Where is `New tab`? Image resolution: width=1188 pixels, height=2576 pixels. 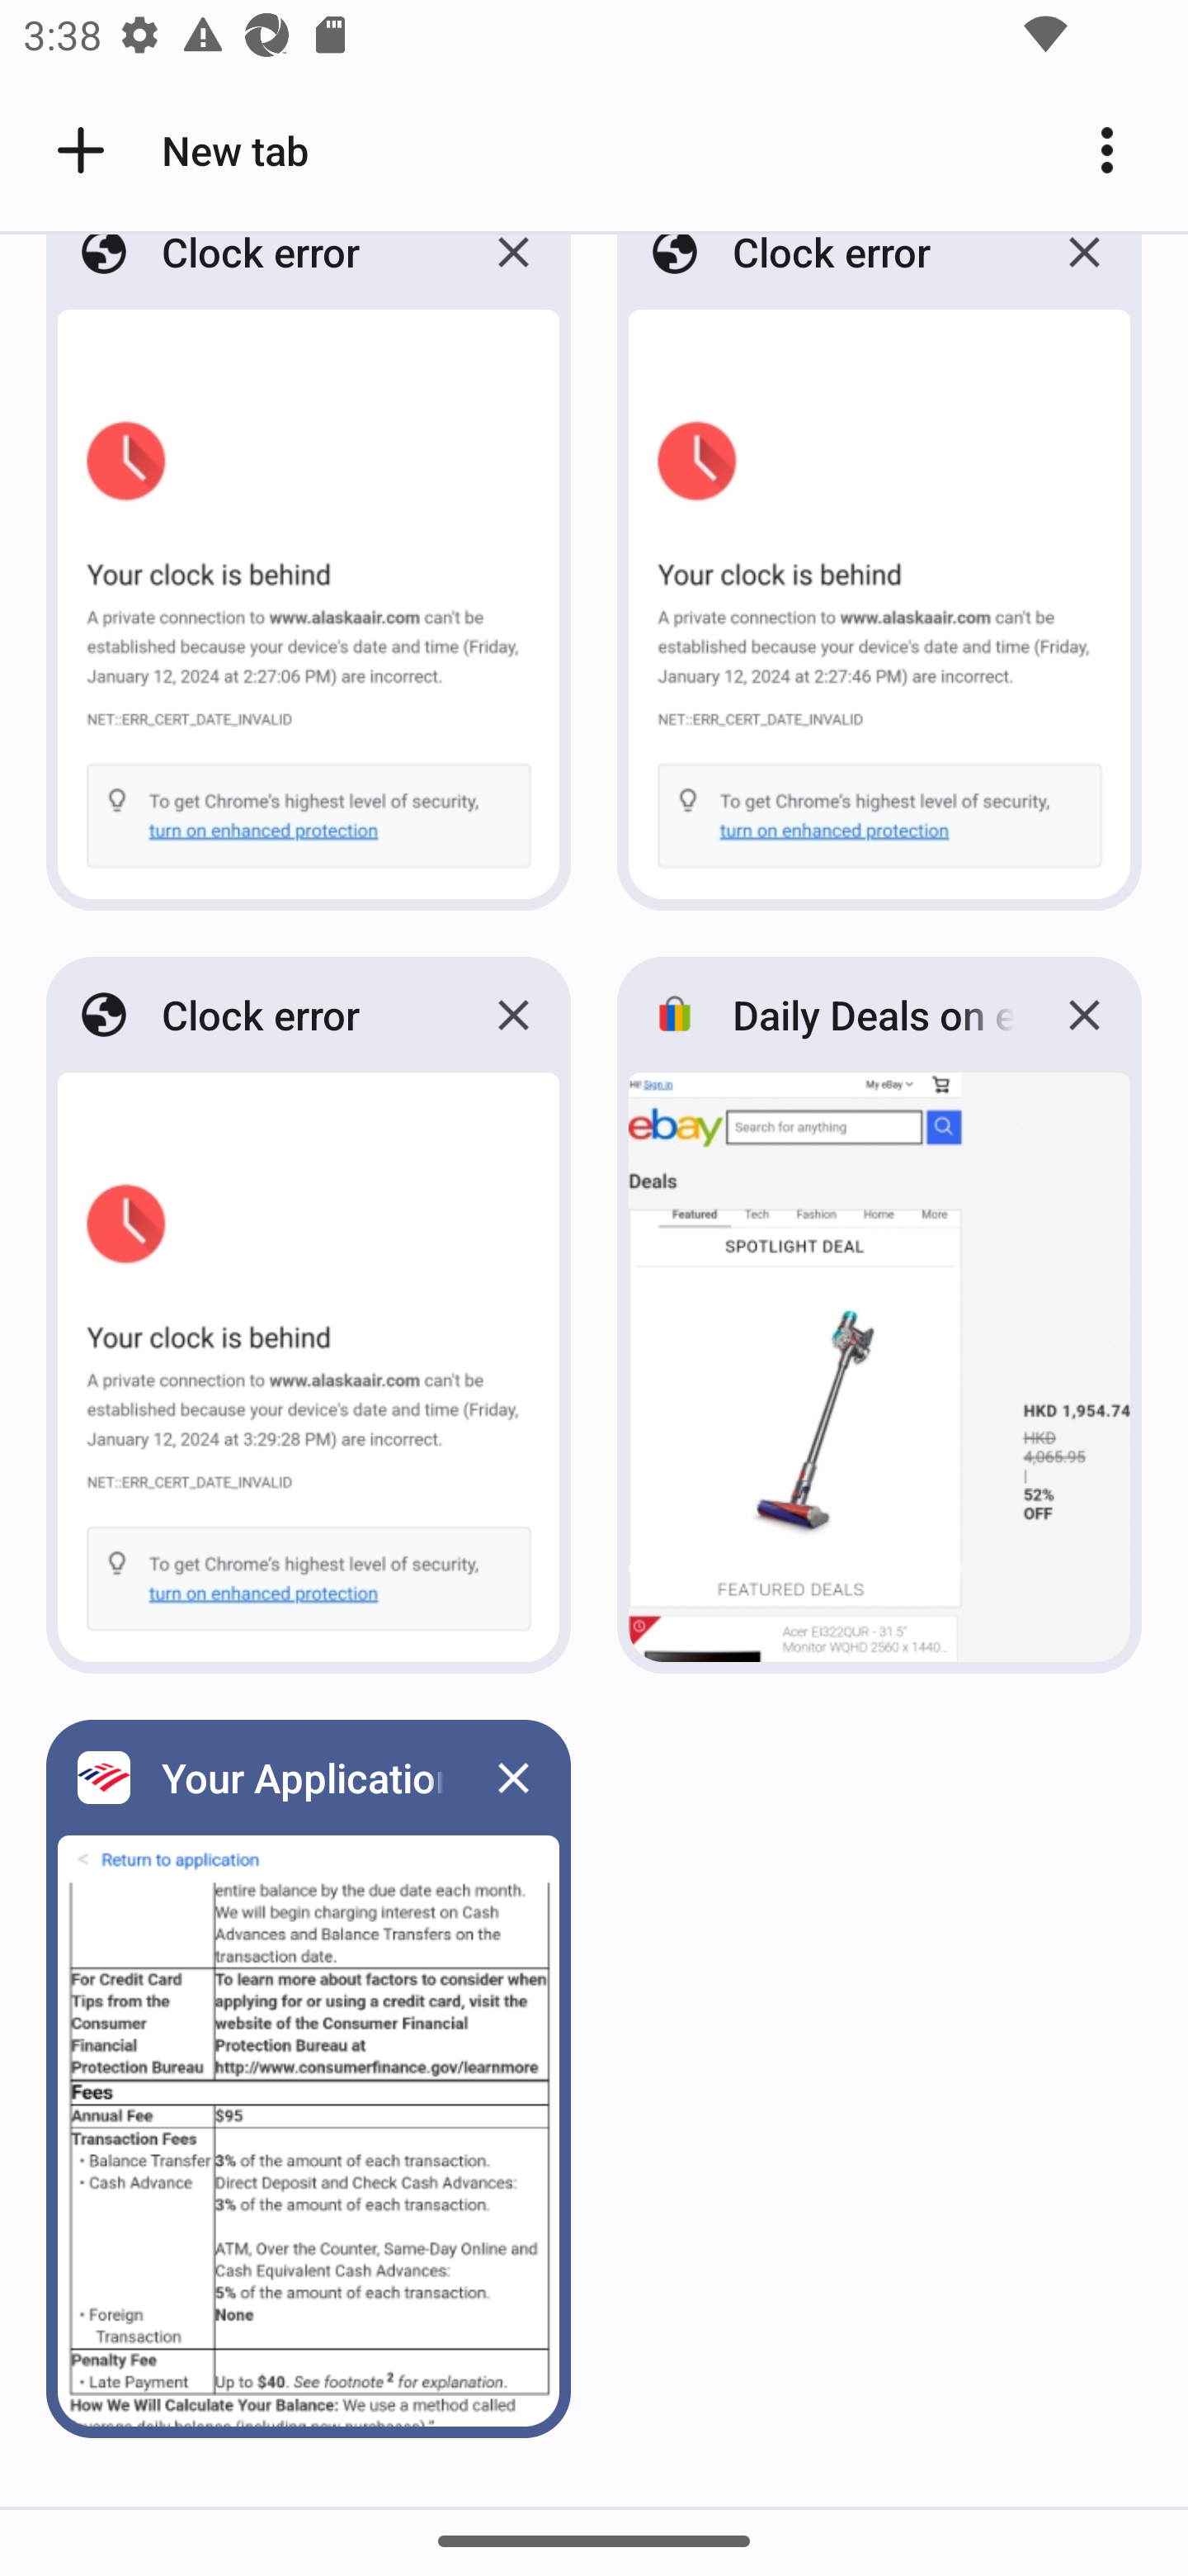 New tab is located at coordinates (177, 150).